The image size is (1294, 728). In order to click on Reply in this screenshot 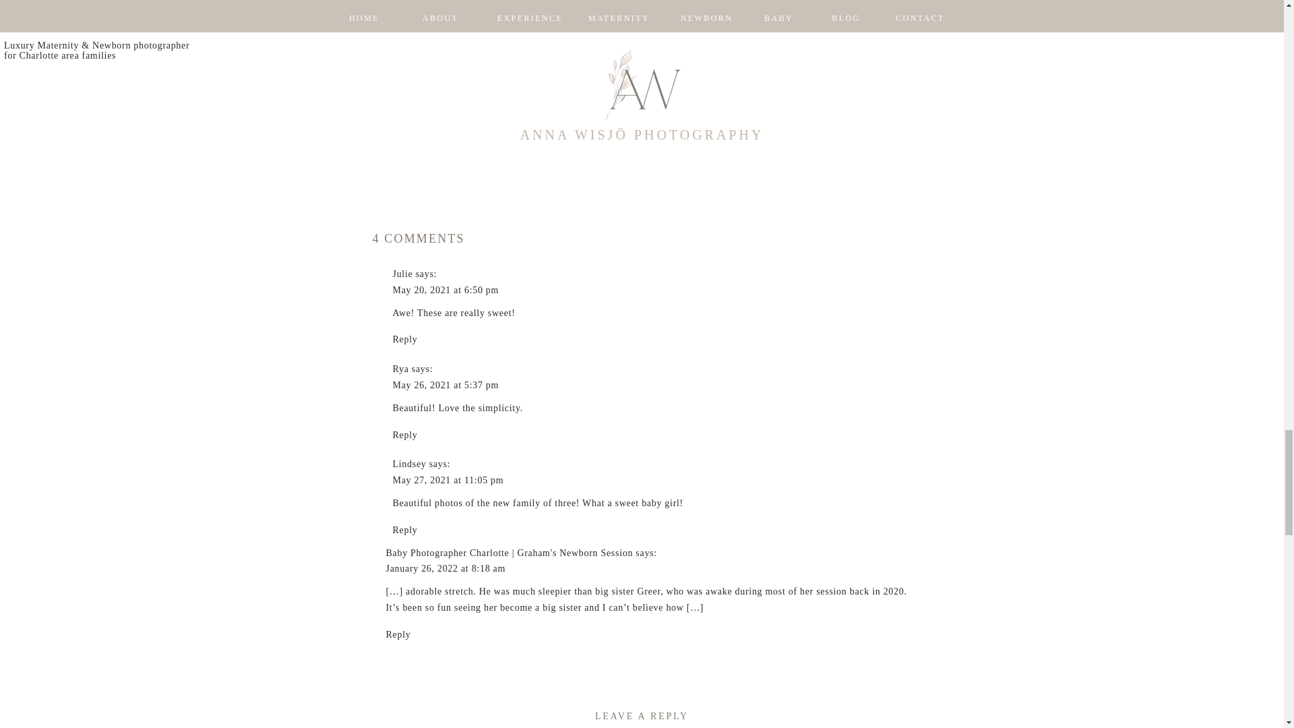, I will do `click(404, 338)`.